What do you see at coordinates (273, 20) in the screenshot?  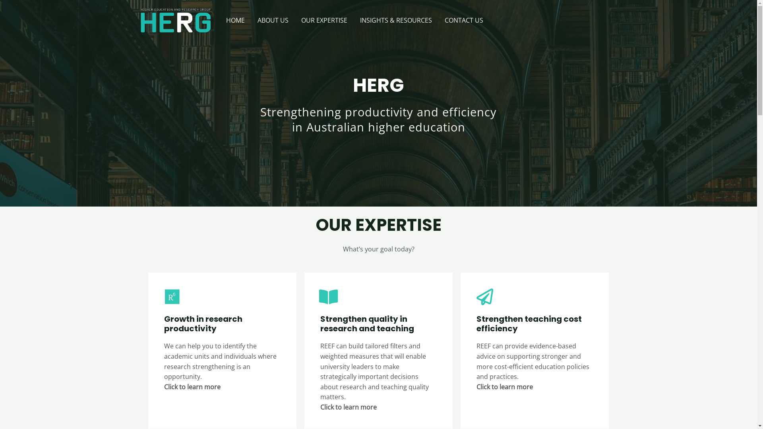 I see `ABOUT US` at bounding box center [273, 20].